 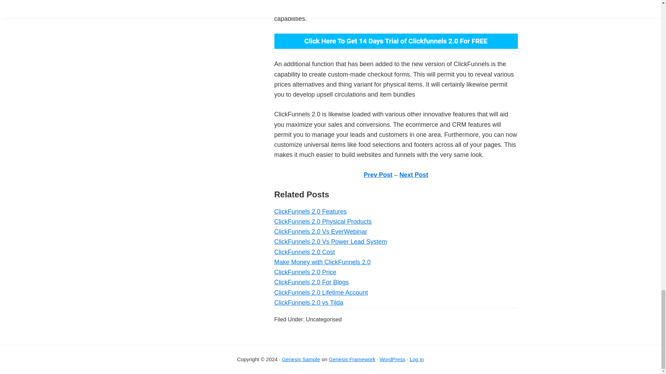 What do you see at coordinates (320, 231) in the screenshot?
I see `ClickFunnels 2.0 Vs EverWebinar` at bounding box center [320, 231].